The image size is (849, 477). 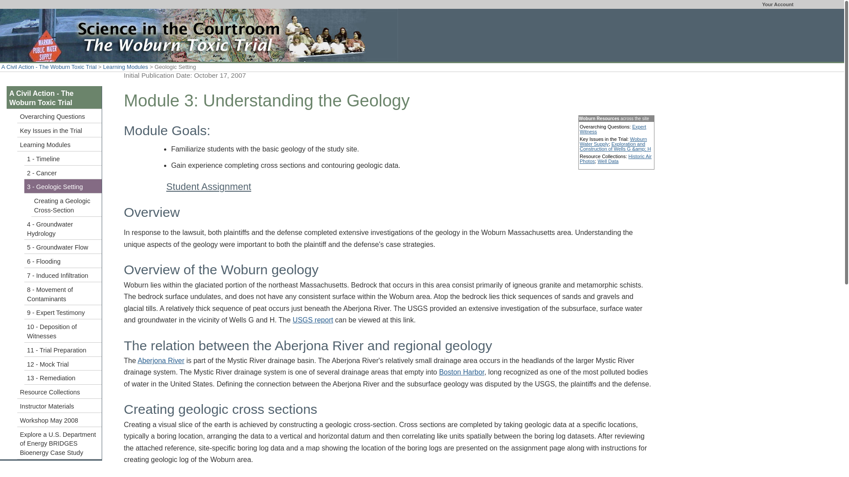 I want to click on Aberjona River, so click(x=161, y=360).